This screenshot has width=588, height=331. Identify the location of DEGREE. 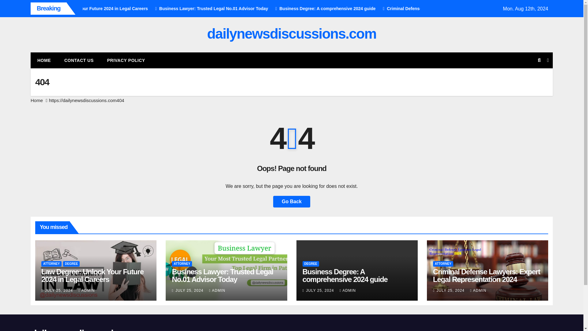
(311, 264).